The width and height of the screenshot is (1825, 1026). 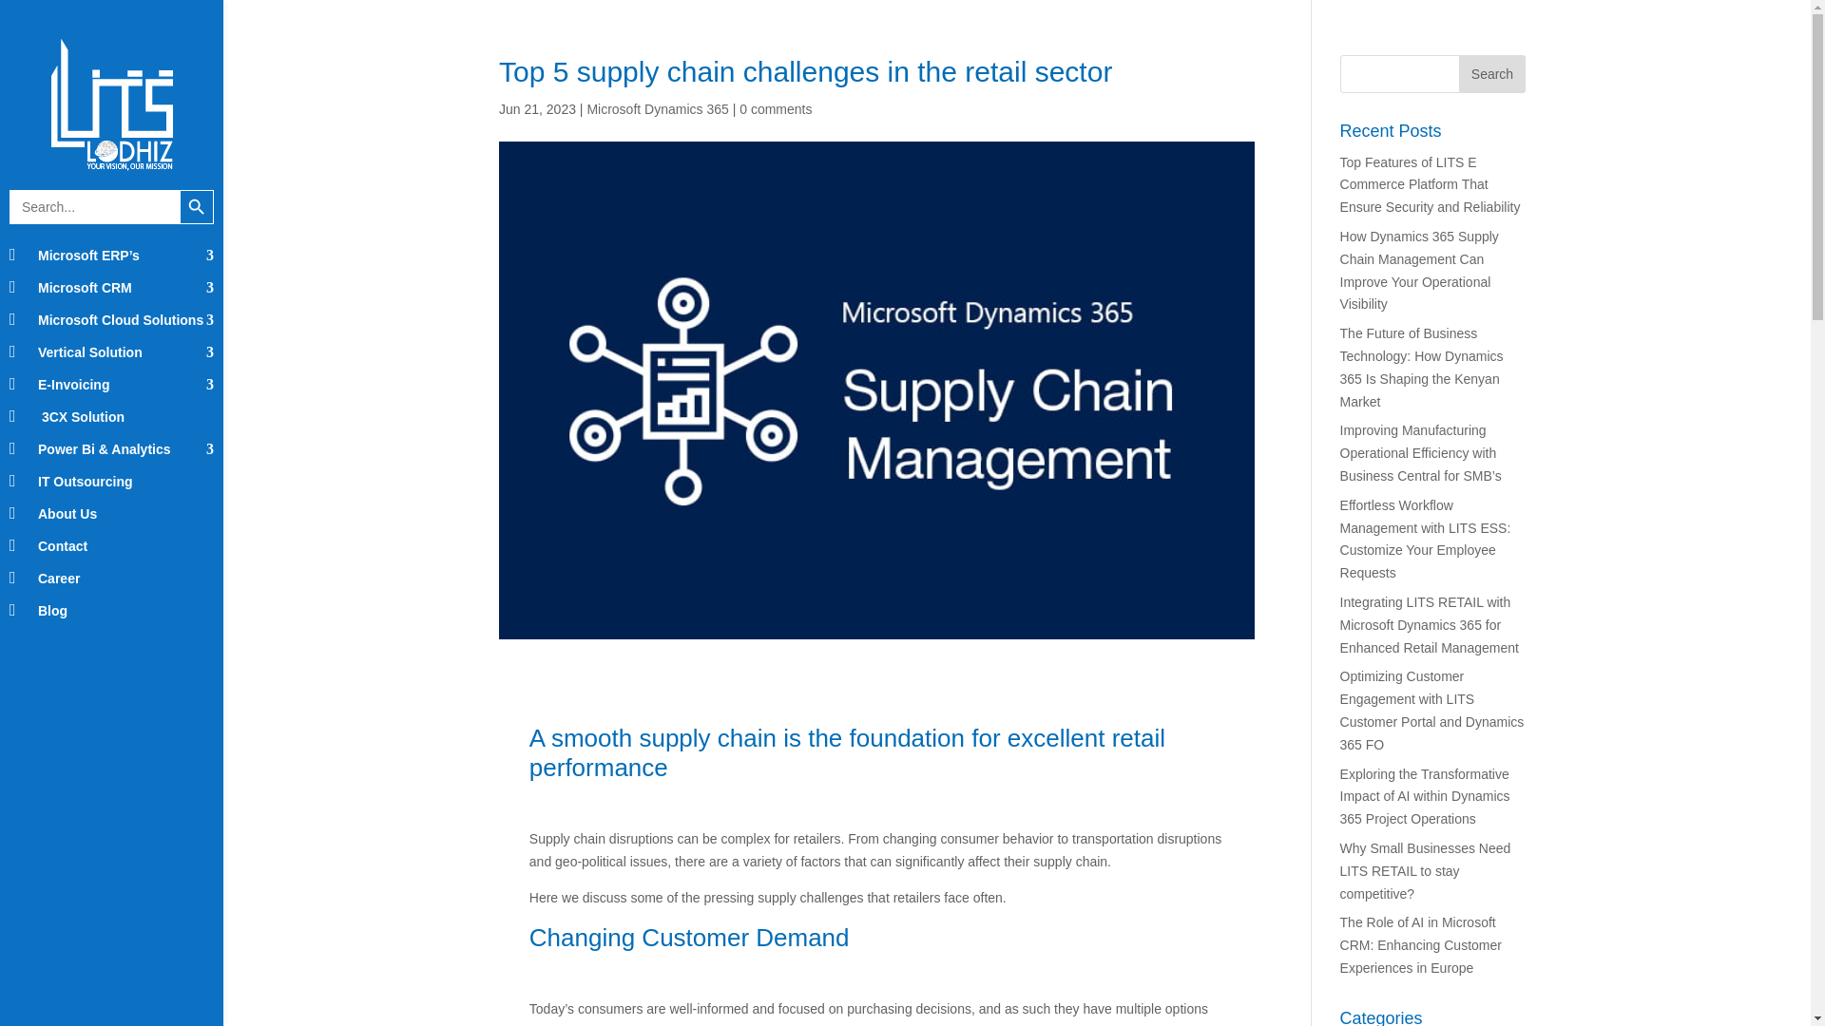 What do you see at coordinates (110, 287) in the screenshot?
I see `Microsoft CRM` at bounding box center [110, 287].